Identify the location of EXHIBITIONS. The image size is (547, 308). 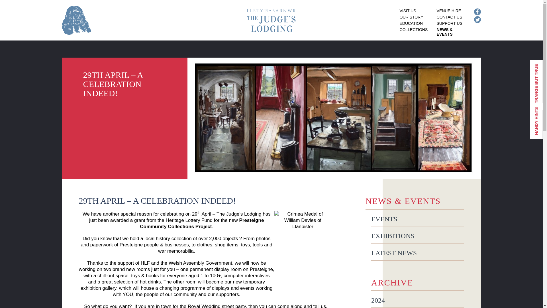
(418, 236).